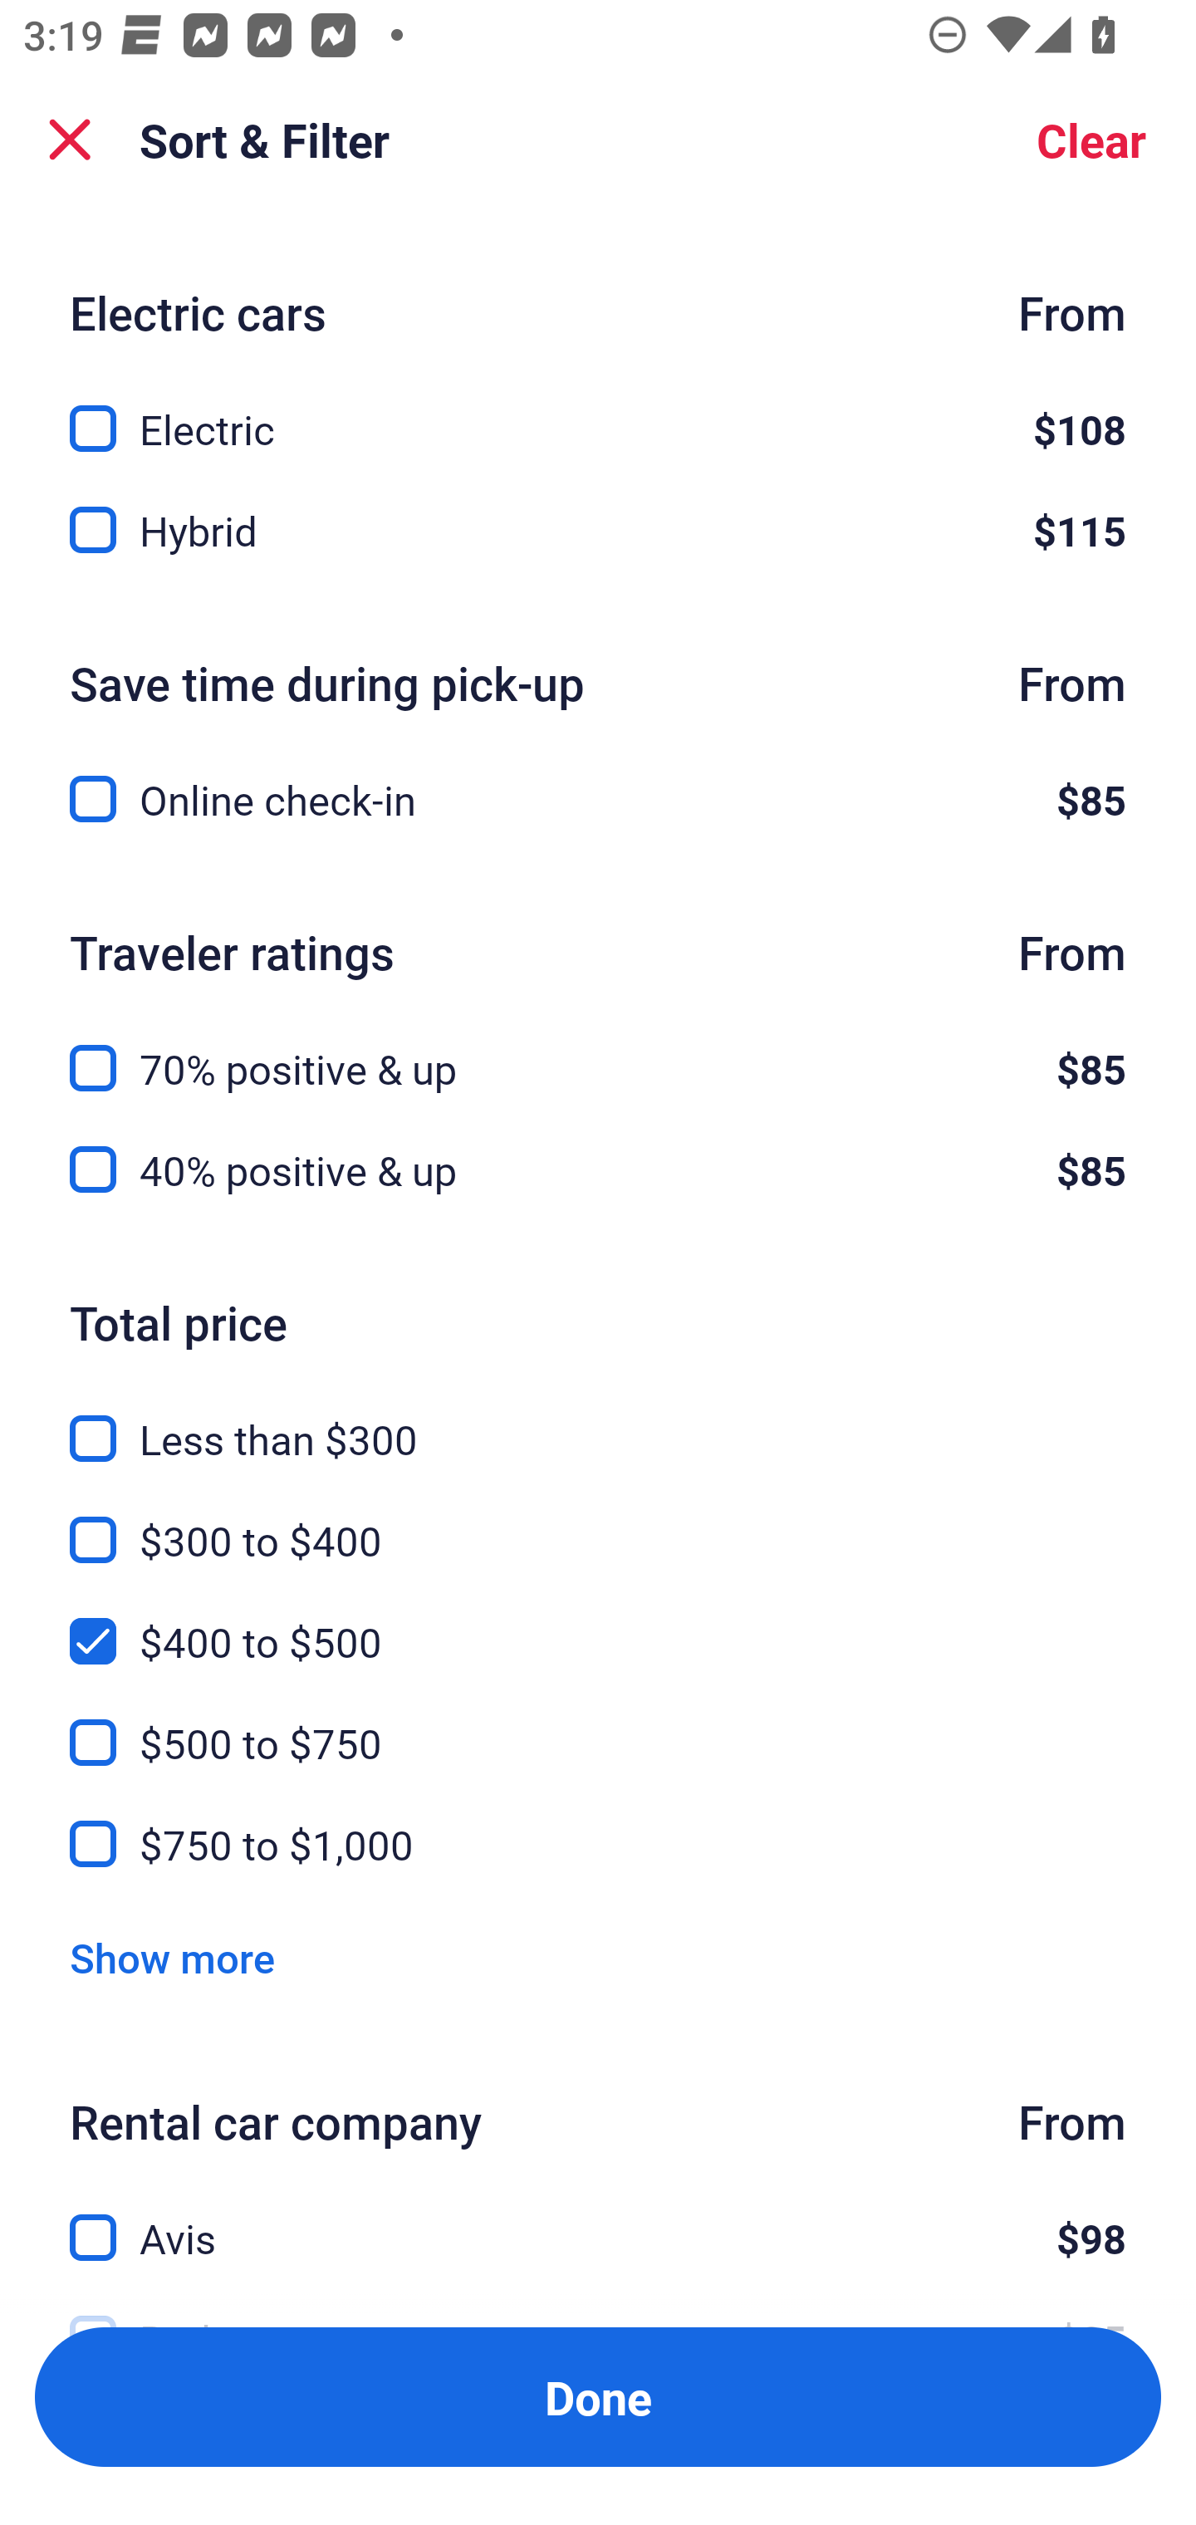 Image resolution: width=1196 pixels, height=2525 pixels. Describe the element at coordinates (70, 140) in the screenshot. I see `Close Sort and Filter` at that location.